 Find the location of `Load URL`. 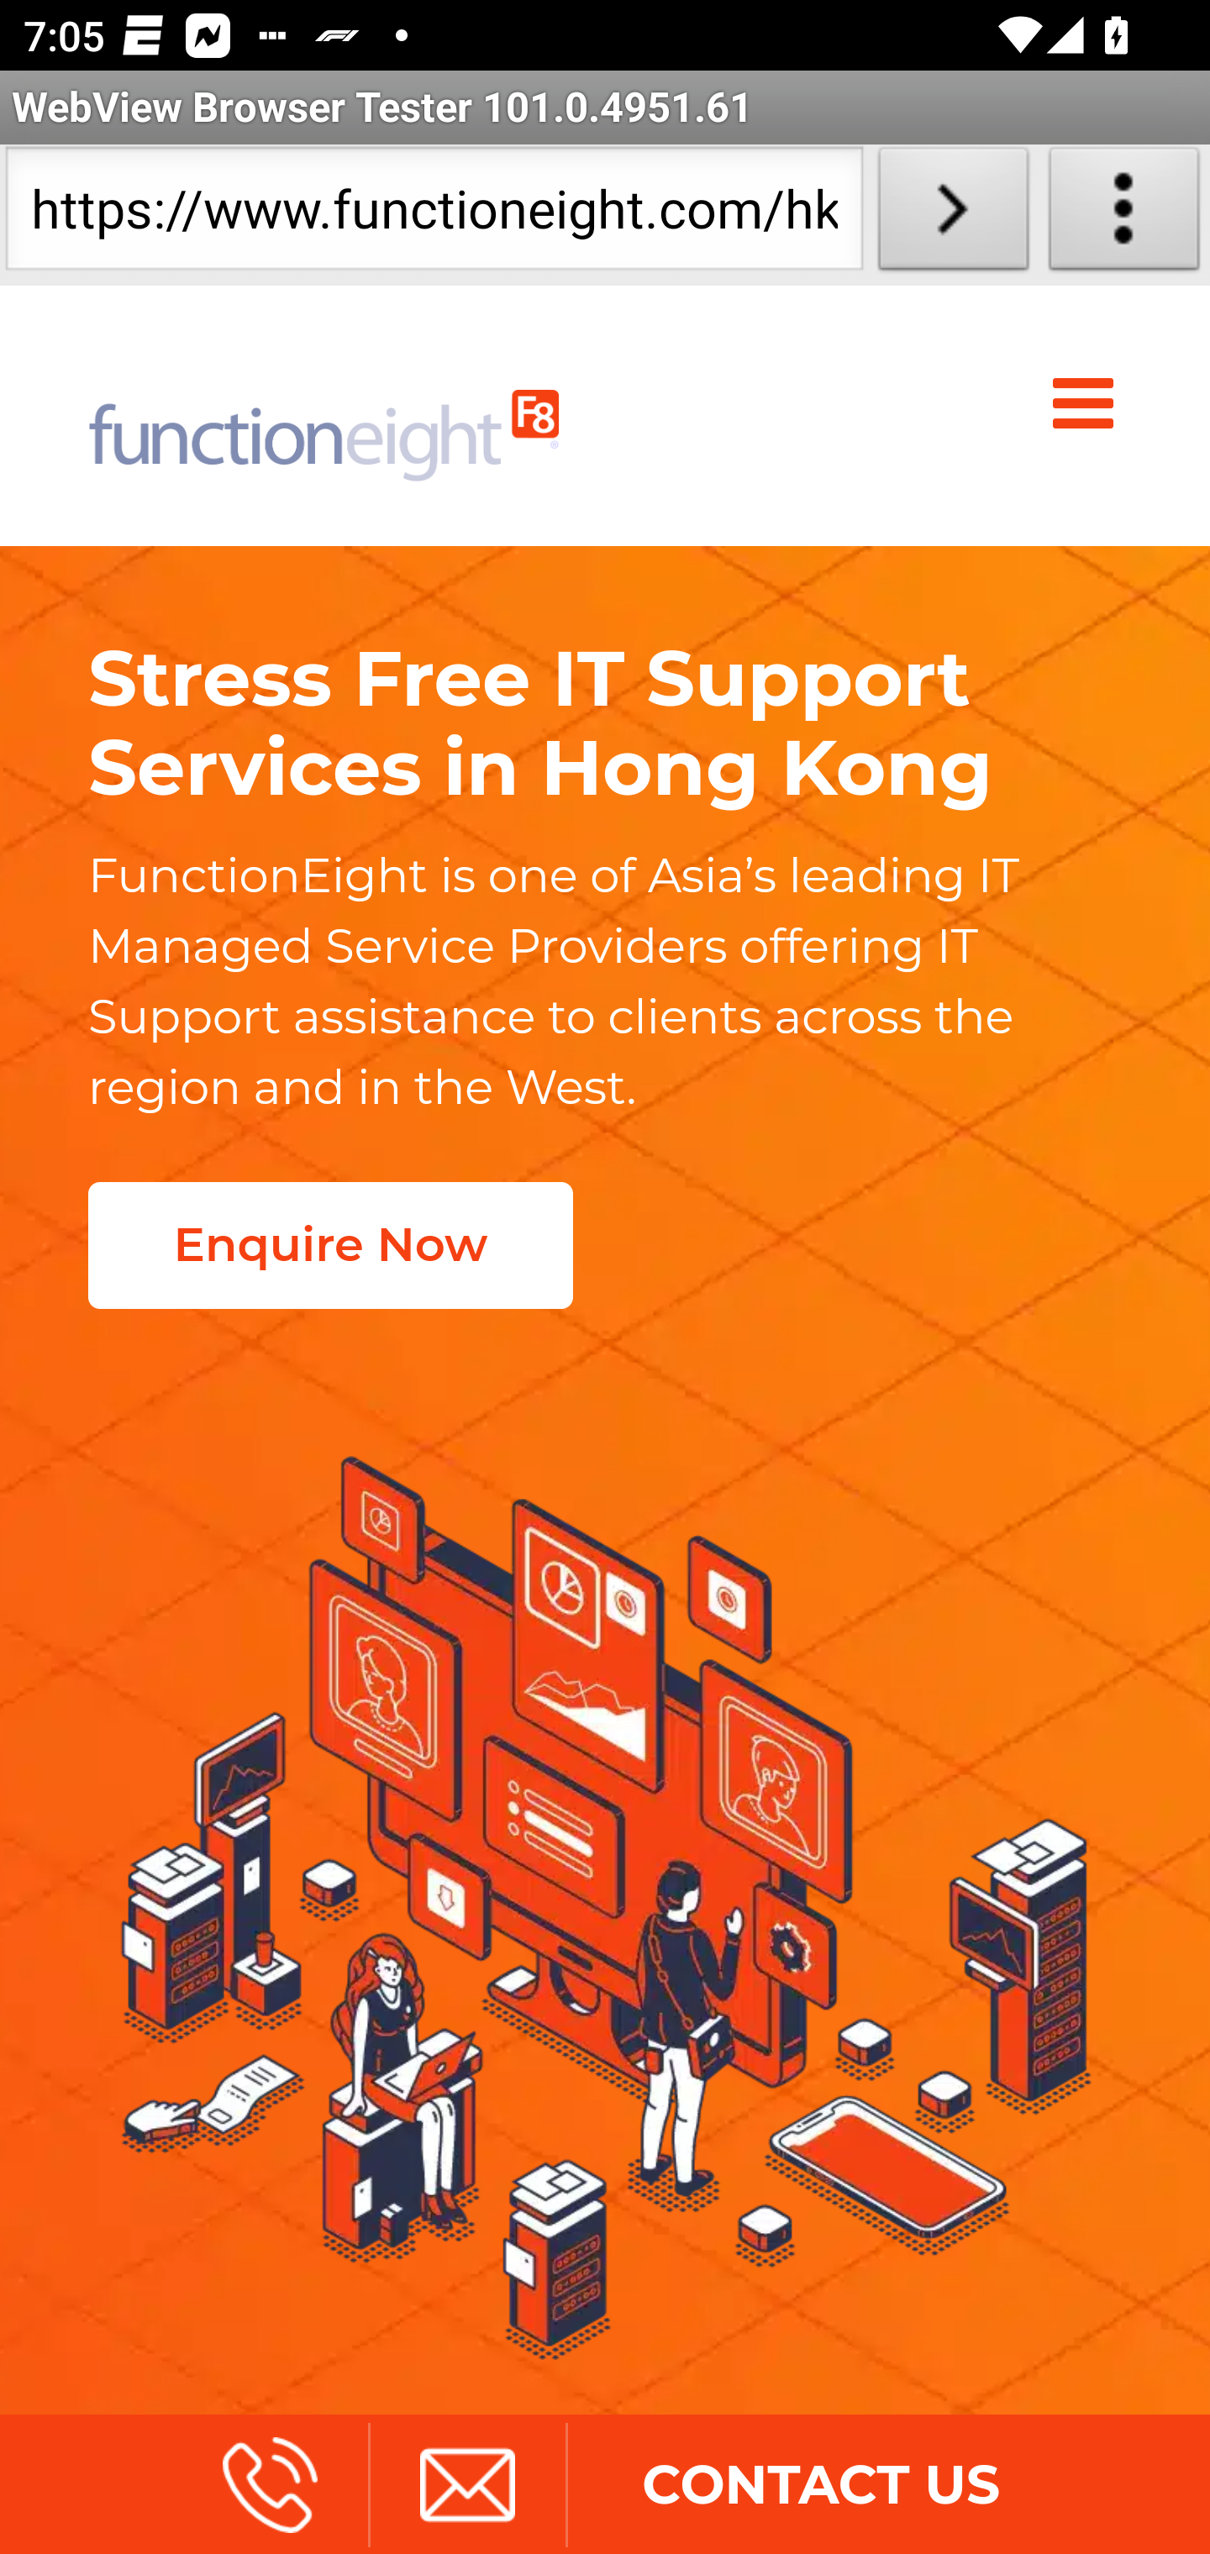

Load URL is located at coordinates (953, 215).